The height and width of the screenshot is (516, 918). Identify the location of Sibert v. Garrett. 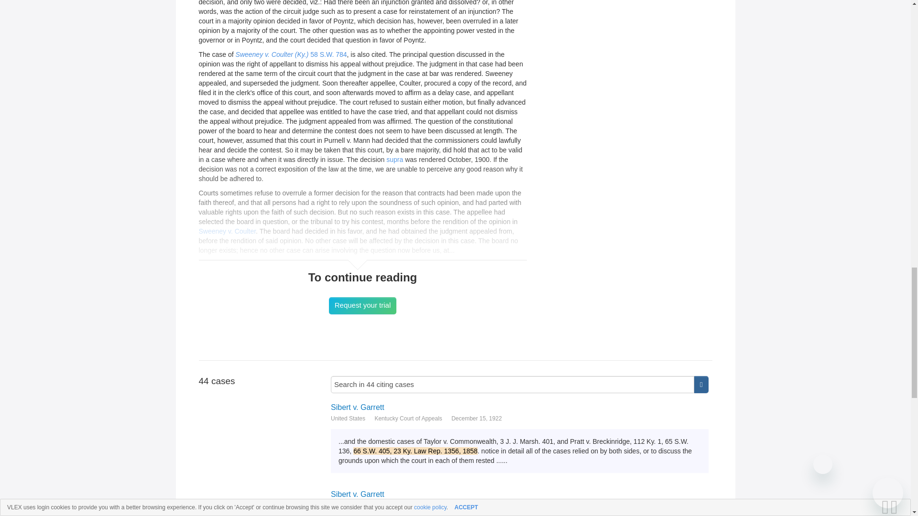
(519, 494).